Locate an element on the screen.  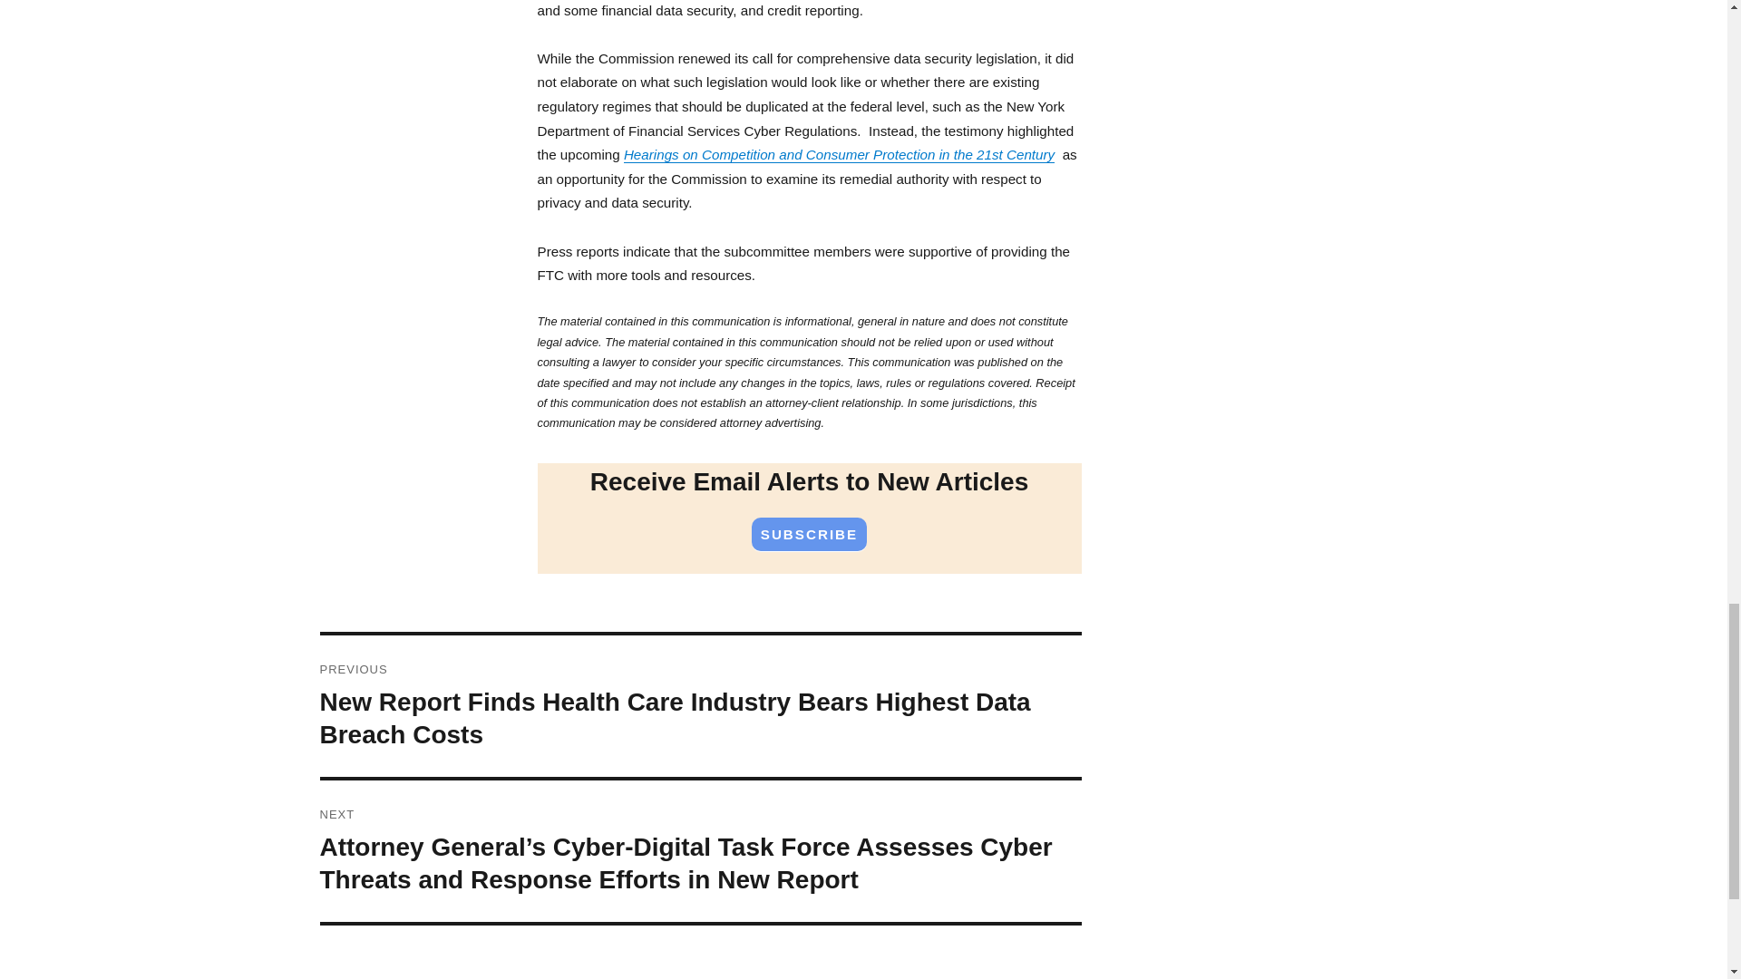
SUBSCRIBE is located at coordinates (809, 535).